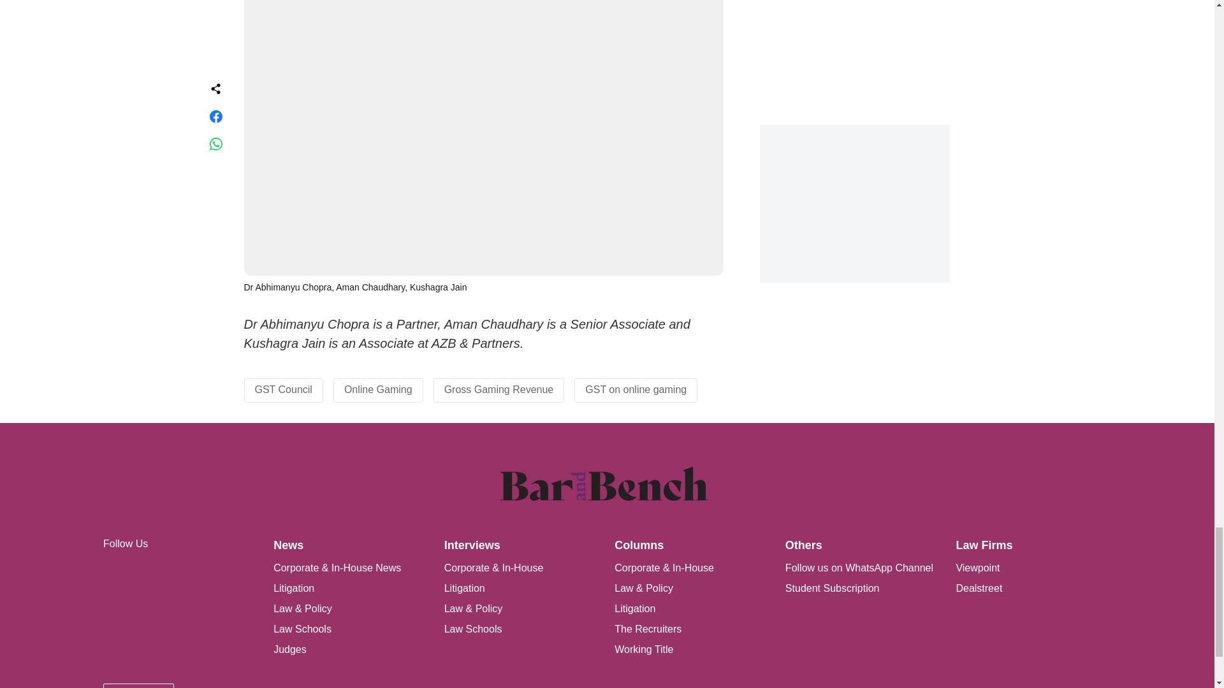 The image size is (1224, 688). What do you see at coordinates (283, 389) in the screenshot?
I see `GST Council` at bounding box center [283, 389].